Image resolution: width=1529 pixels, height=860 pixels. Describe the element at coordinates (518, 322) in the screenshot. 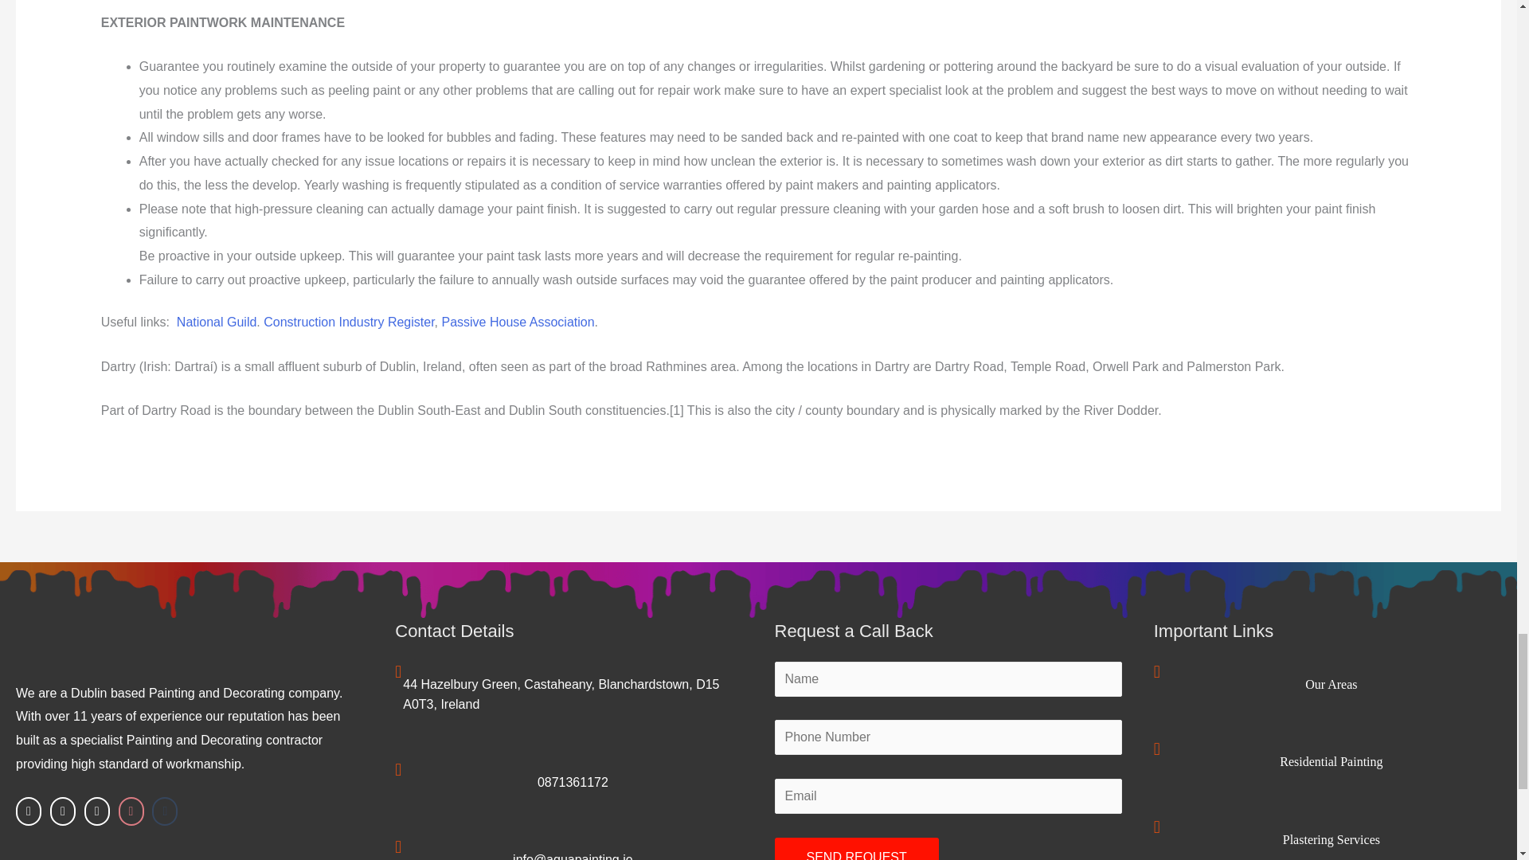

I see `Passive House Association` at that location.